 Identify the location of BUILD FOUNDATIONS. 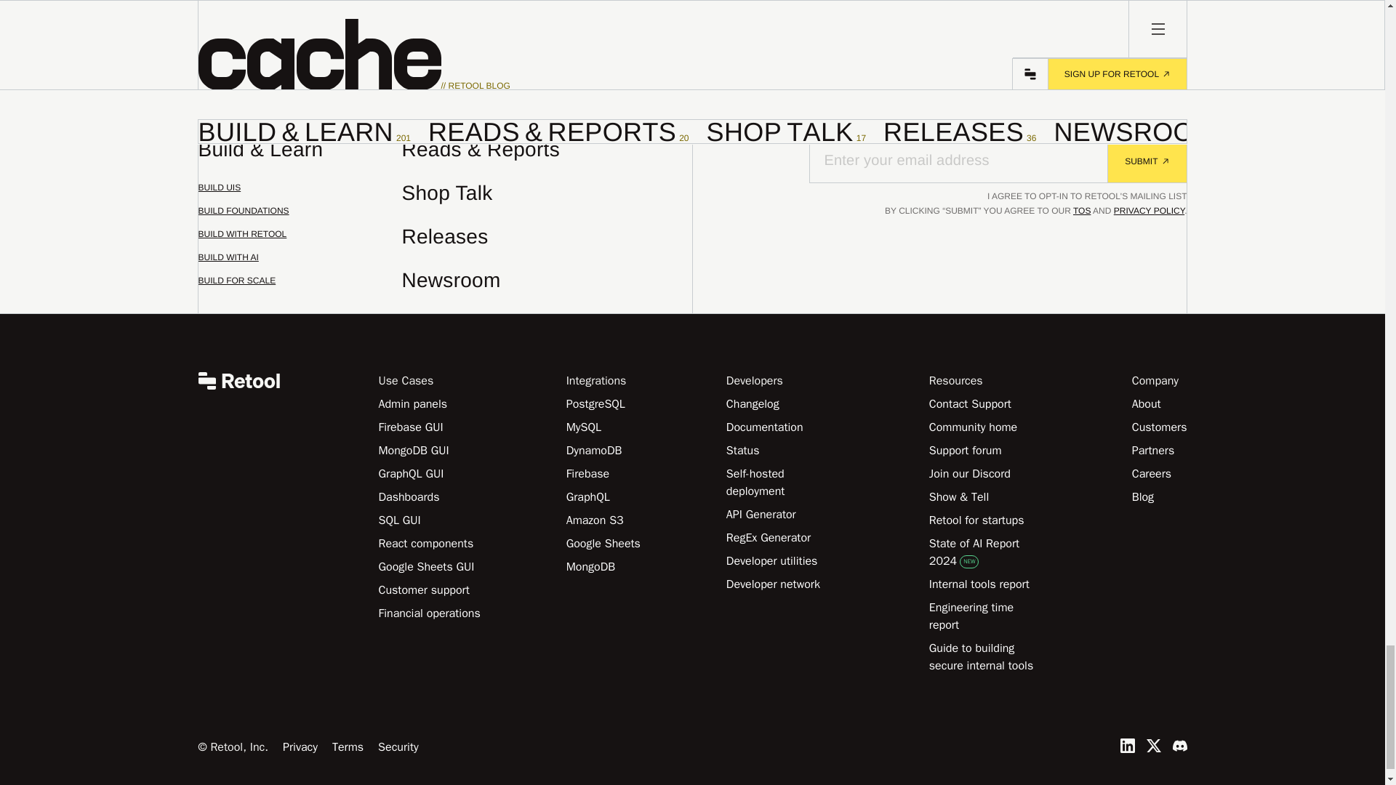
(300, 218).